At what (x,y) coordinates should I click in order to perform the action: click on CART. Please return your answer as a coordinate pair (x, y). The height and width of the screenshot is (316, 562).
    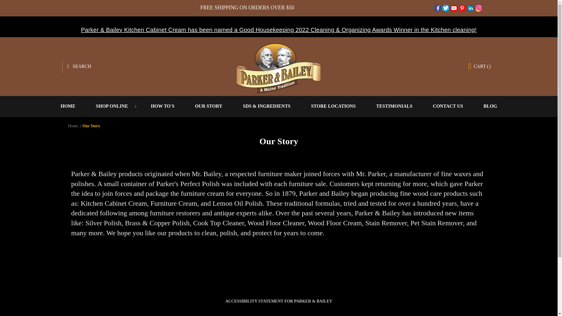
    Looking at the image, I should click on (479, 66).